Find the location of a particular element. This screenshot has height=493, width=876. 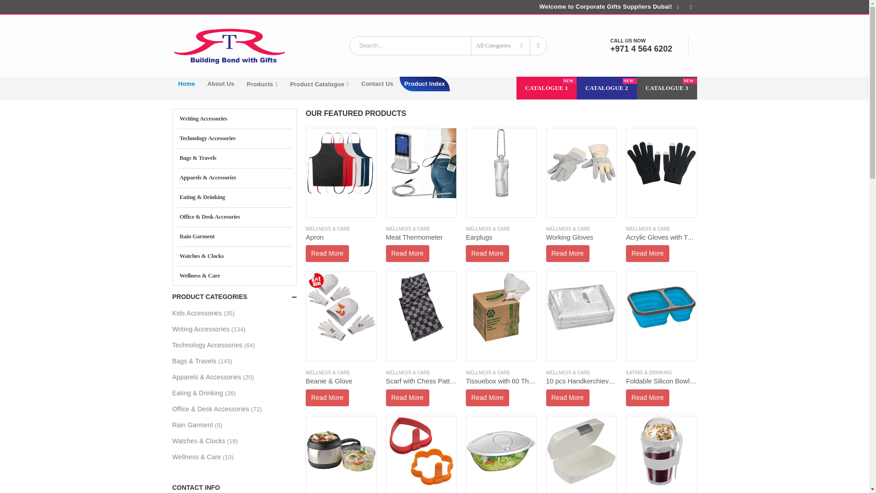

Apron is located at coordinates (341, 245).